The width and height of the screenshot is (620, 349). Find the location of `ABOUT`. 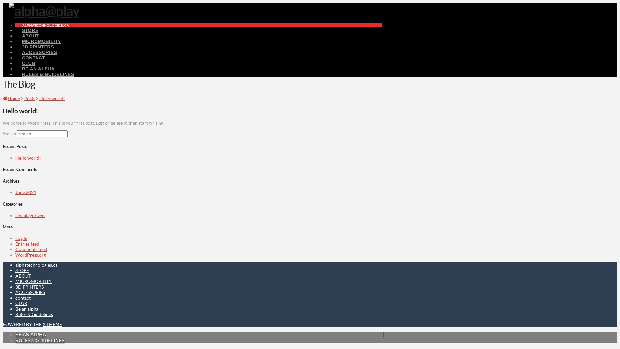

ABOUT is located at coordinates (30, 36).